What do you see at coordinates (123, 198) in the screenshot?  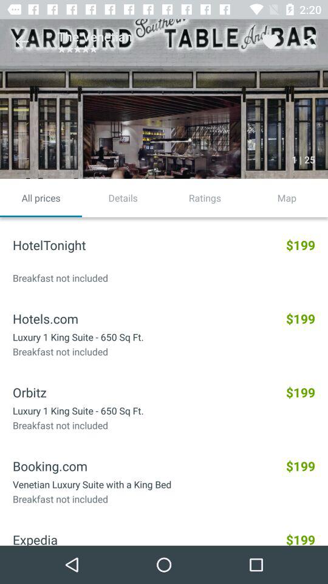 I see `click item next to the all prices icon` at bounding box center [123, 198].